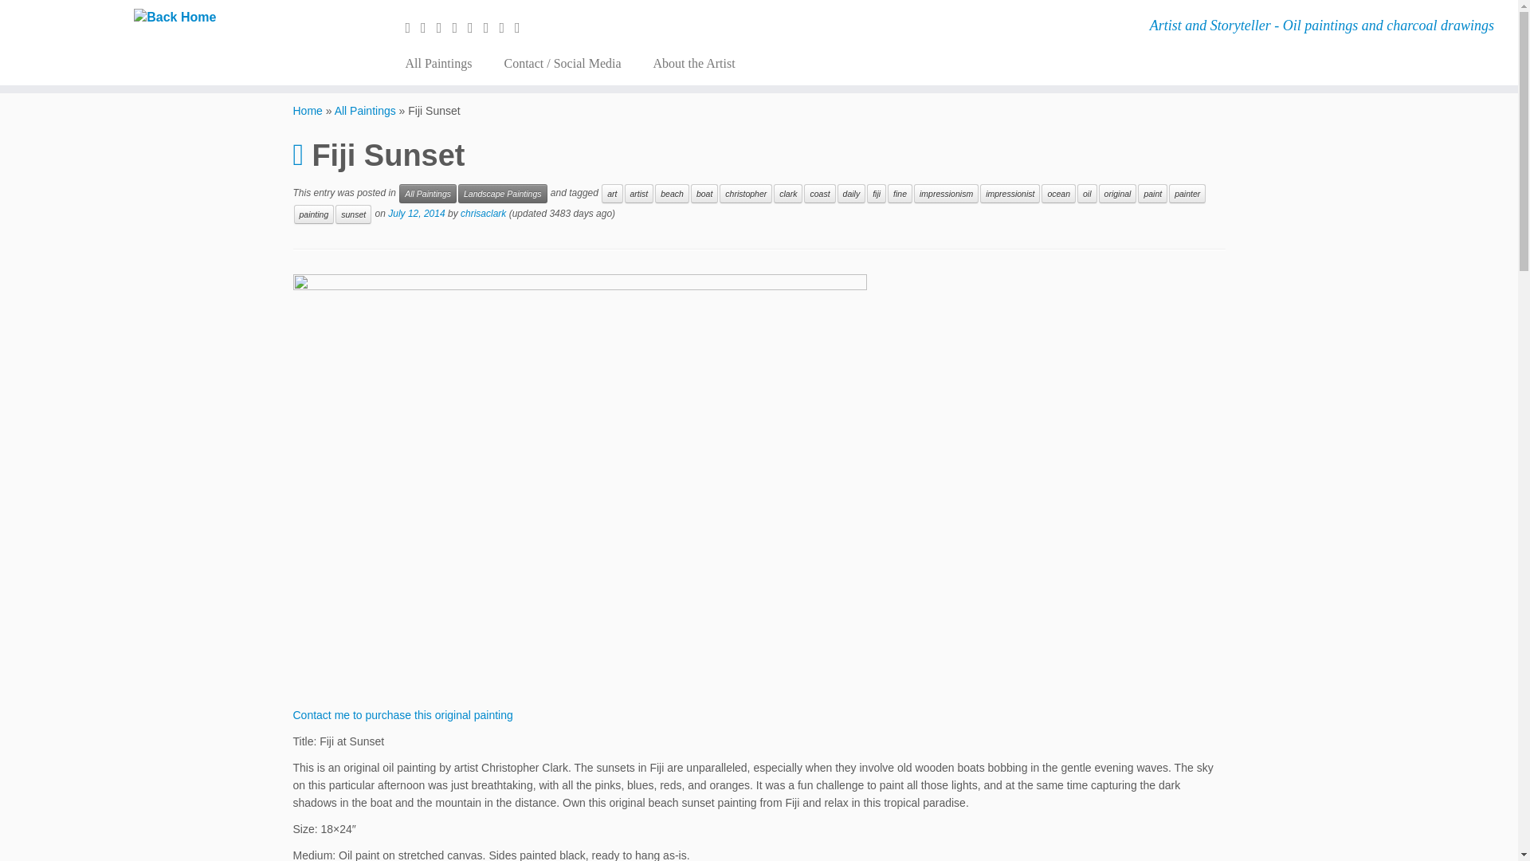  Describe the element at coordinates (459, 27) in the screenshot. I see `Follow me on Instagram` at that location.